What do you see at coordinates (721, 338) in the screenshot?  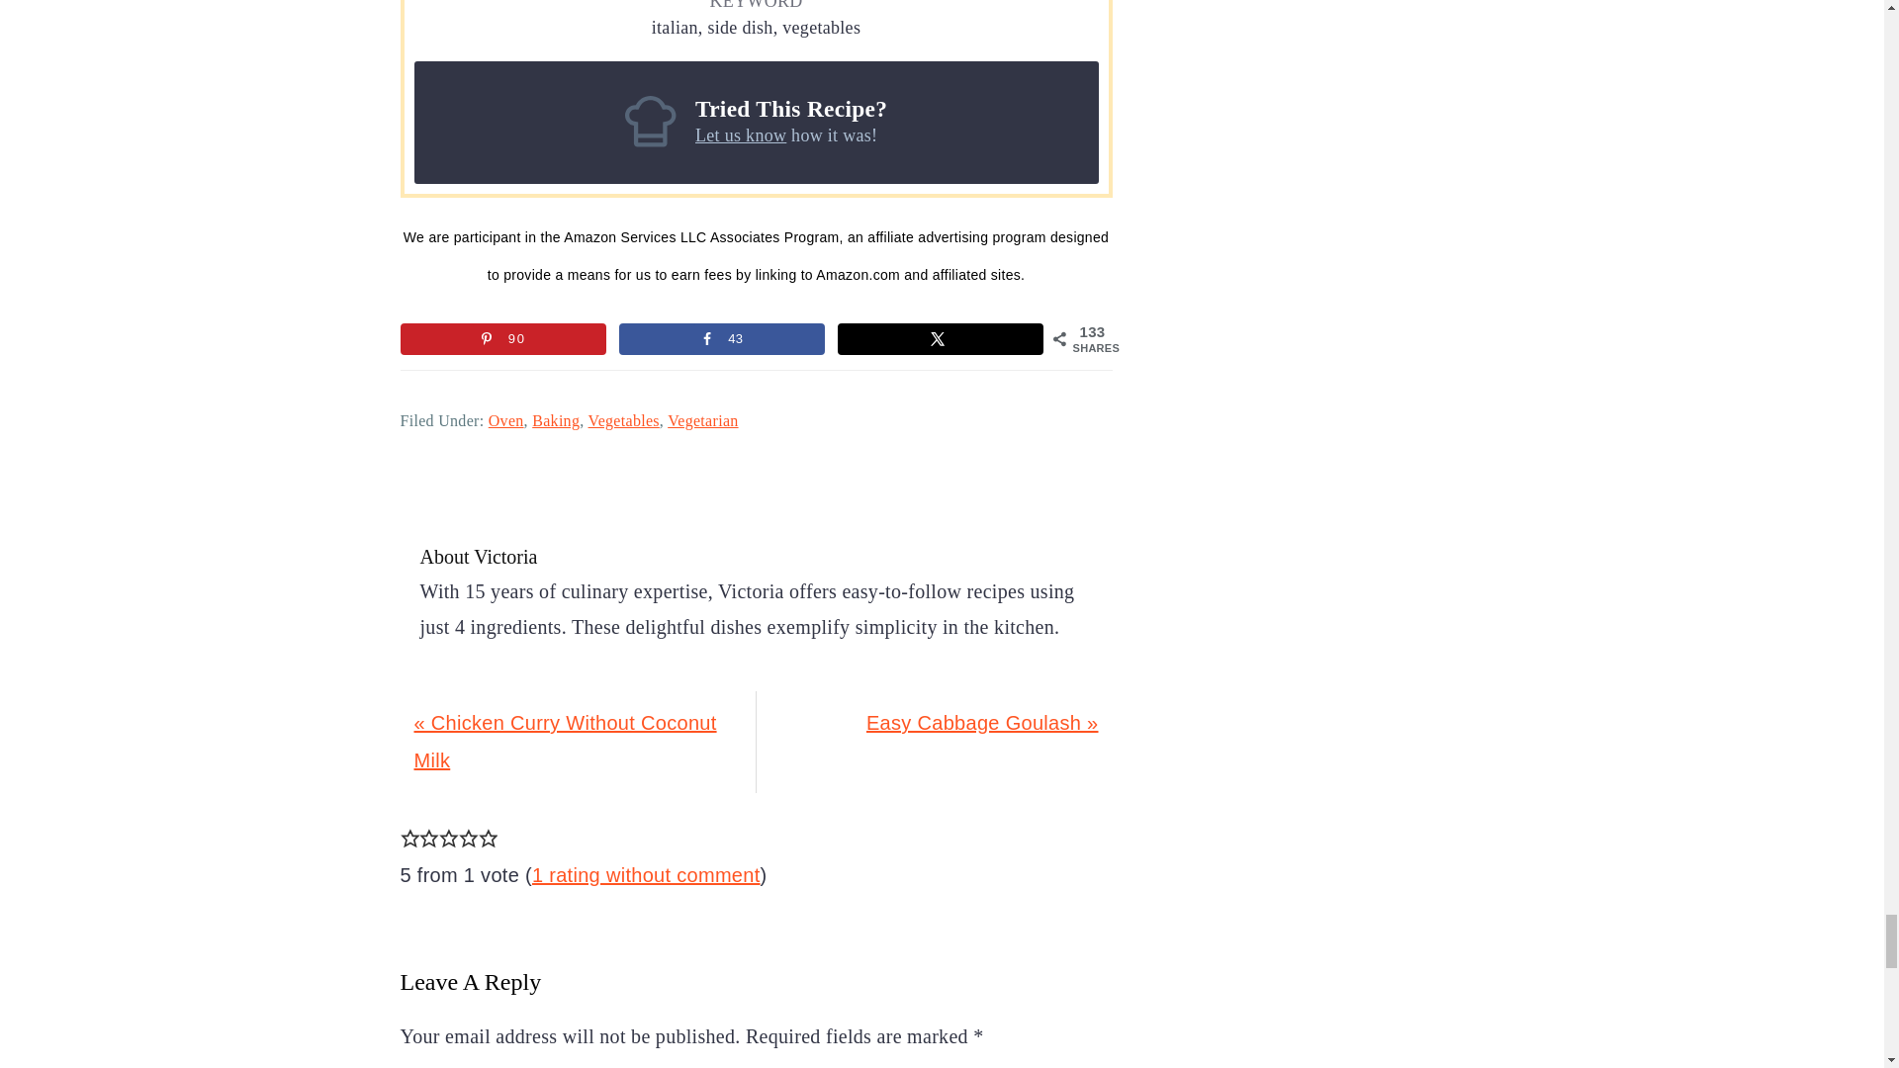 I see `Share on Facebook` at bounding box center [721, 338].